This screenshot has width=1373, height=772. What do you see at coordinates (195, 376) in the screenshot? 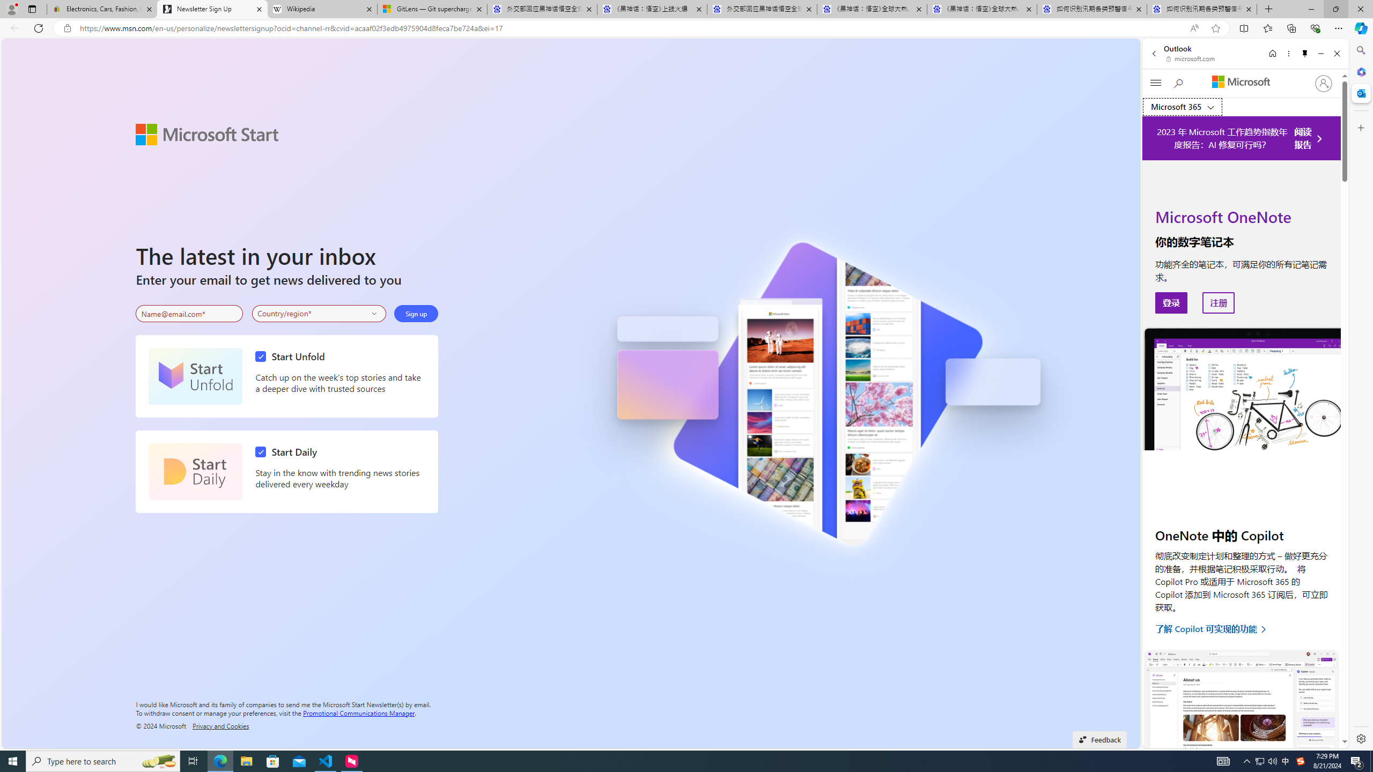
I see `Start Unfold` at bounding box center [195, 376].